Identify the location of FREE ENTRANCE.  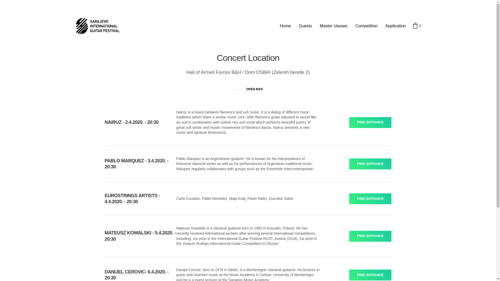
(370, 275).